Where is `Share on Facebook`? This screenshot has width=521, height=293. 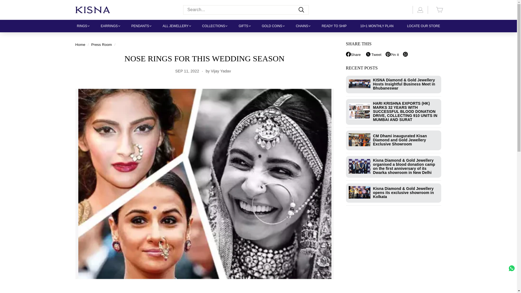 Share on Facebook is located at coordinates (355, 55).